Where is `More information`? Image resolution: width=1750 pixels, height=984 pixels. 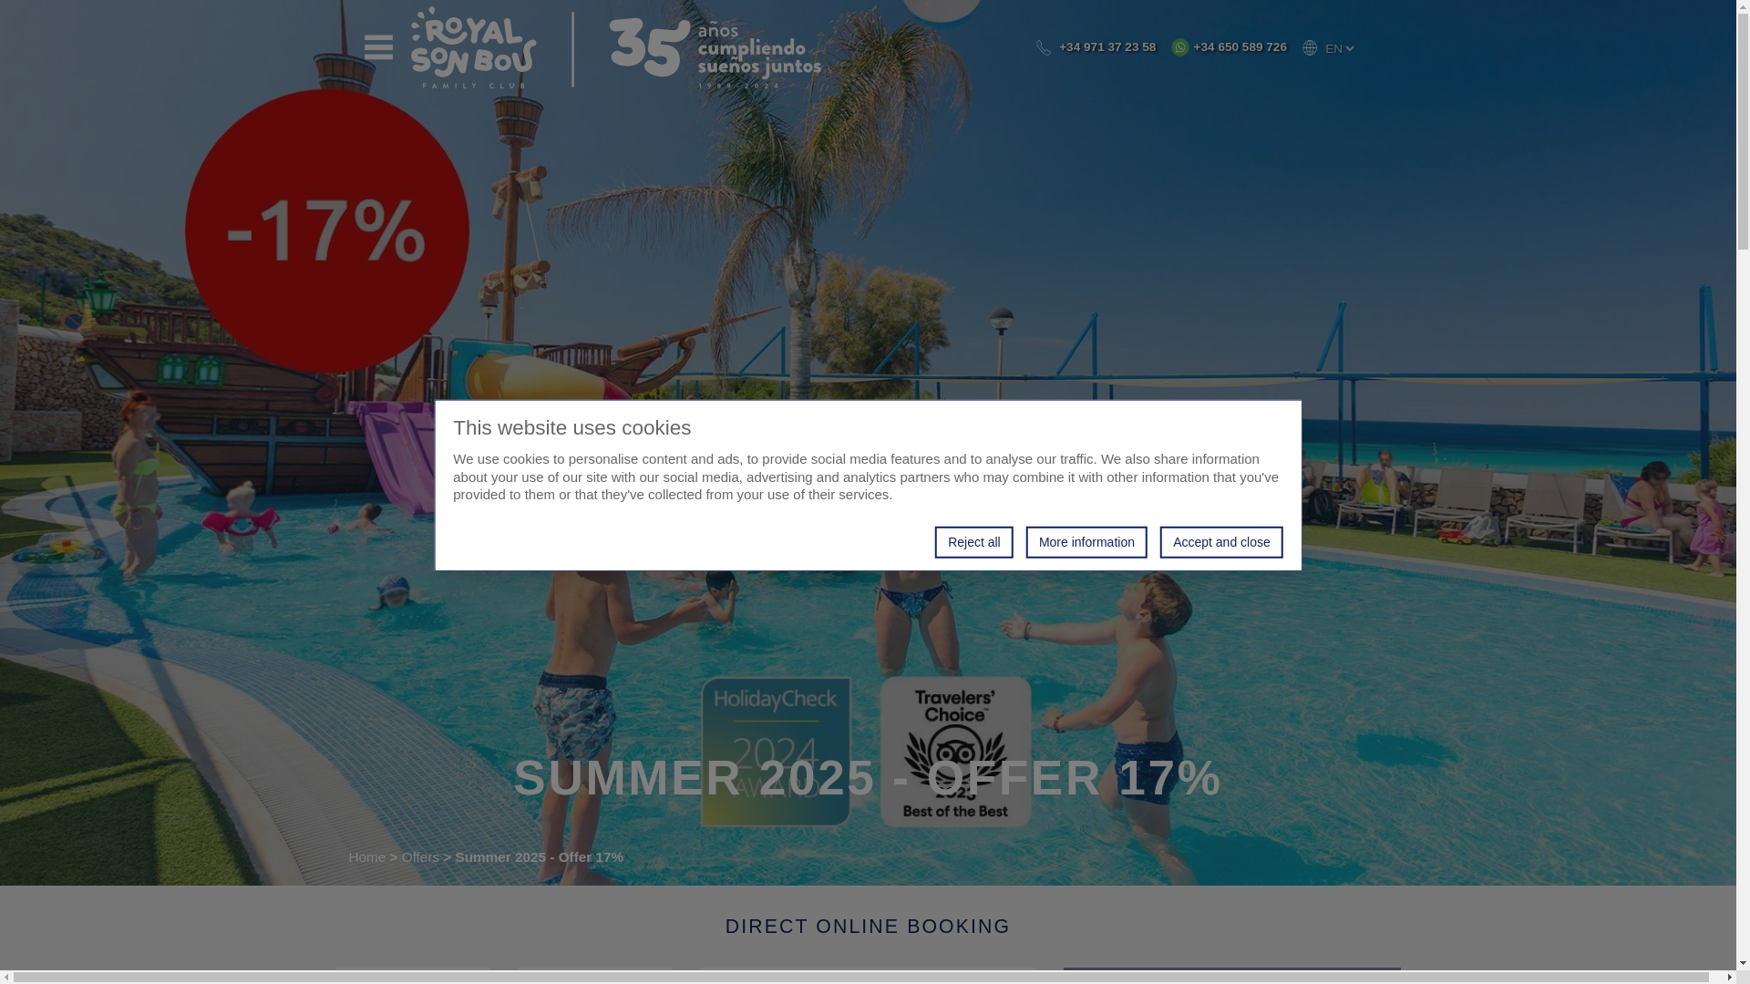
More information is located at coordinates (1086, 541).